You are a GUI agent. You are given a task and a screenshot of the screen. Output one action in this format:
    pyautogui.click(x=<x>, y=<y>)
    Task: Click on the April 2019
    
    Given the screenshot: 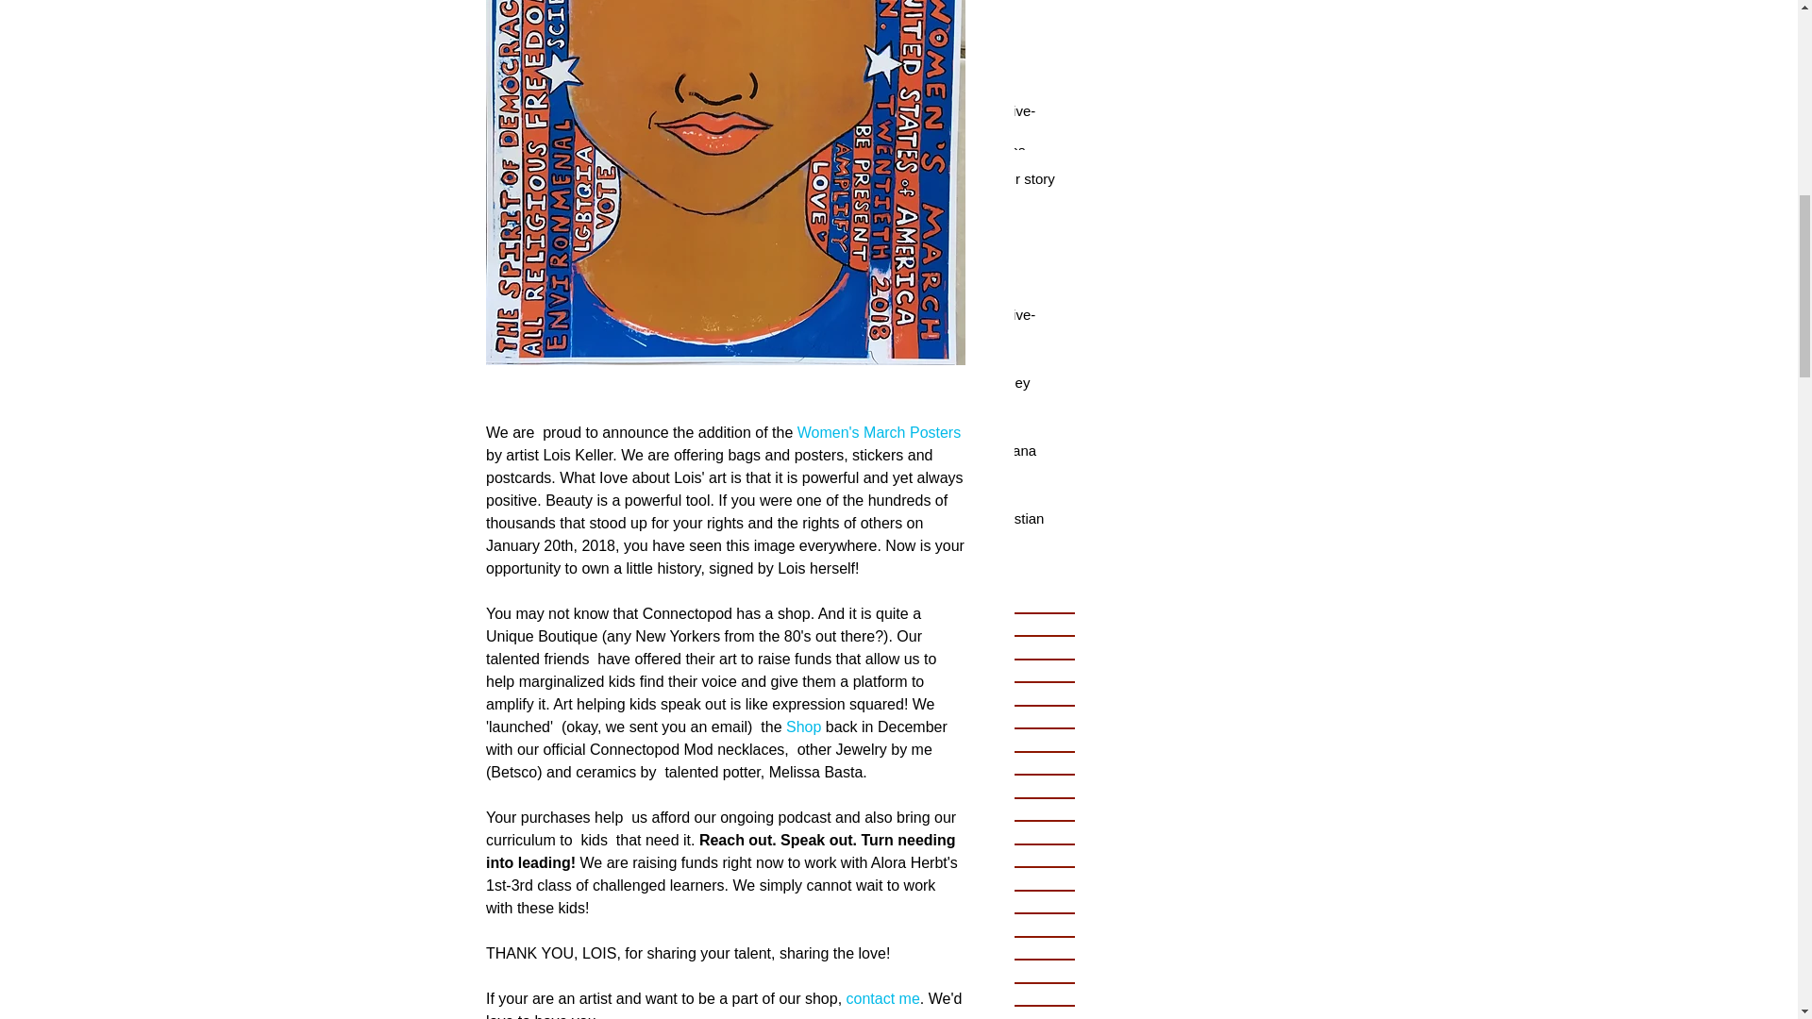 What is the action you would take?
    pyautogui.click(x=976, y=717)
    